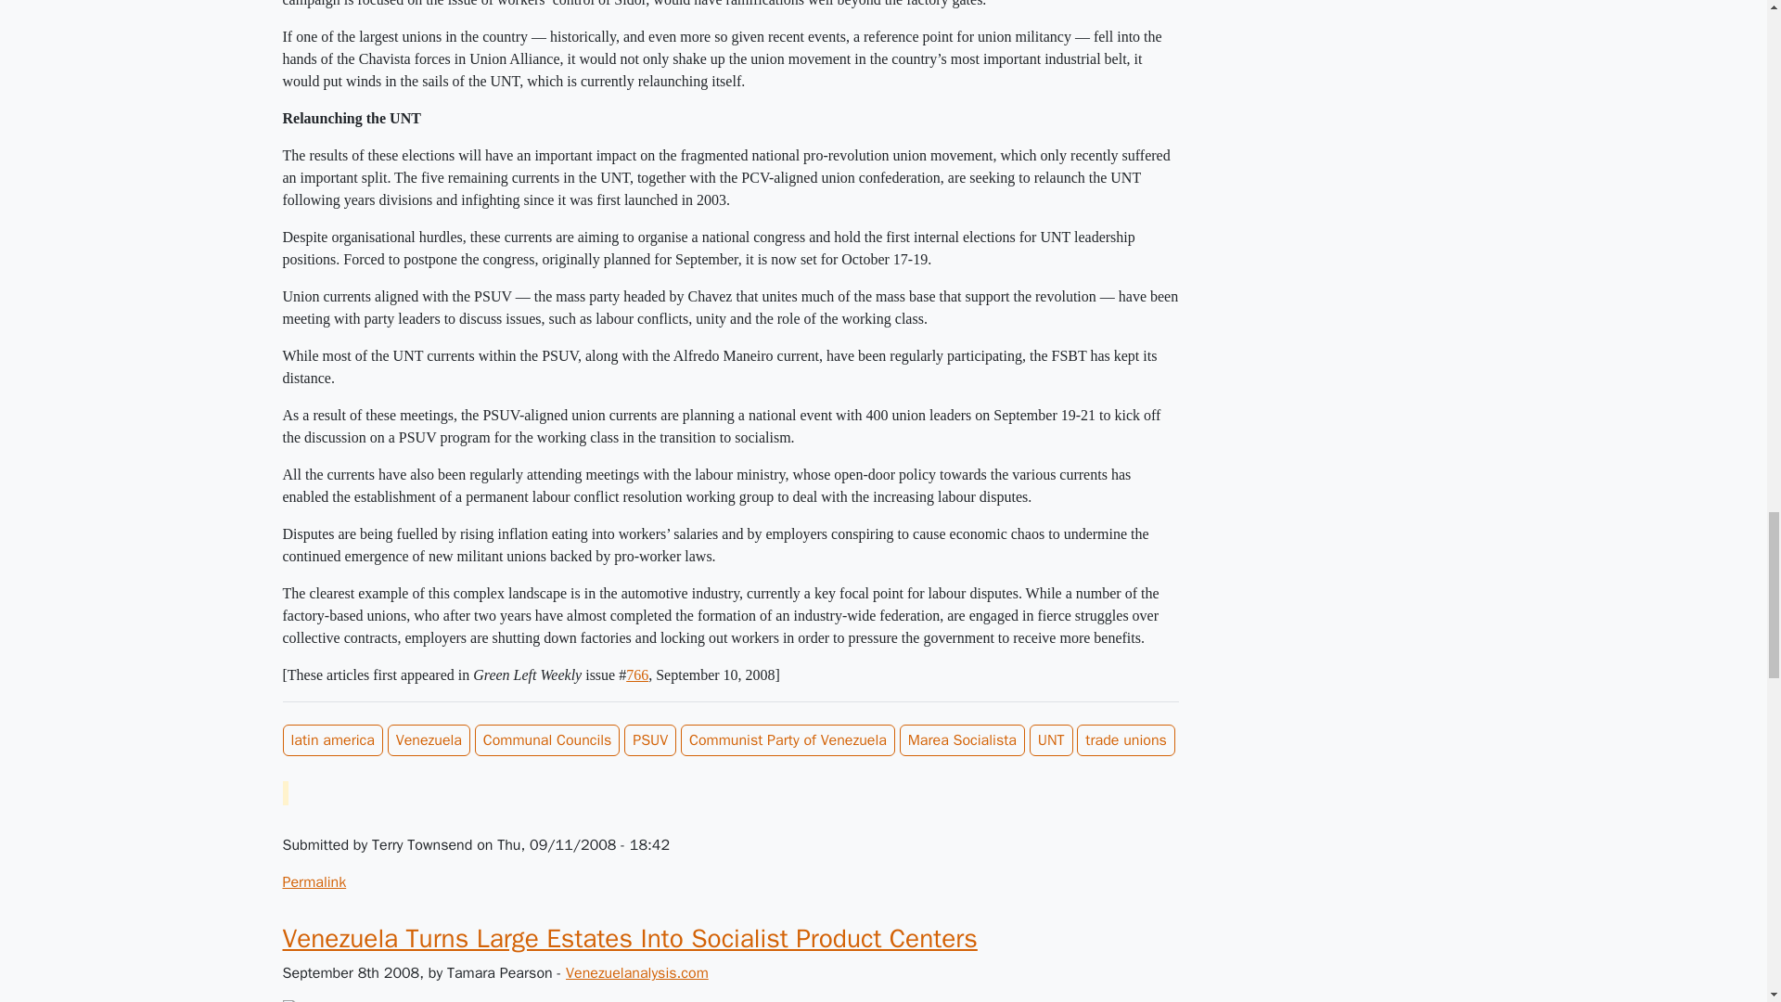 This screenshot has height=1002, width=1781. What do you see at coordinates (332, 740) in the screenshot?
I see `latin america` at bounding box center [332, 740].